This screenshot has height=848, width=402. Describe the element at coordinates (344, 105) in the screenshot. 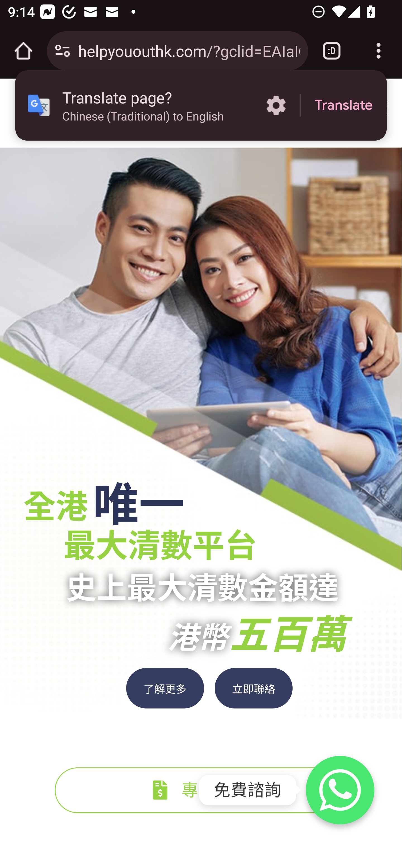

I see `Translate` at that location.